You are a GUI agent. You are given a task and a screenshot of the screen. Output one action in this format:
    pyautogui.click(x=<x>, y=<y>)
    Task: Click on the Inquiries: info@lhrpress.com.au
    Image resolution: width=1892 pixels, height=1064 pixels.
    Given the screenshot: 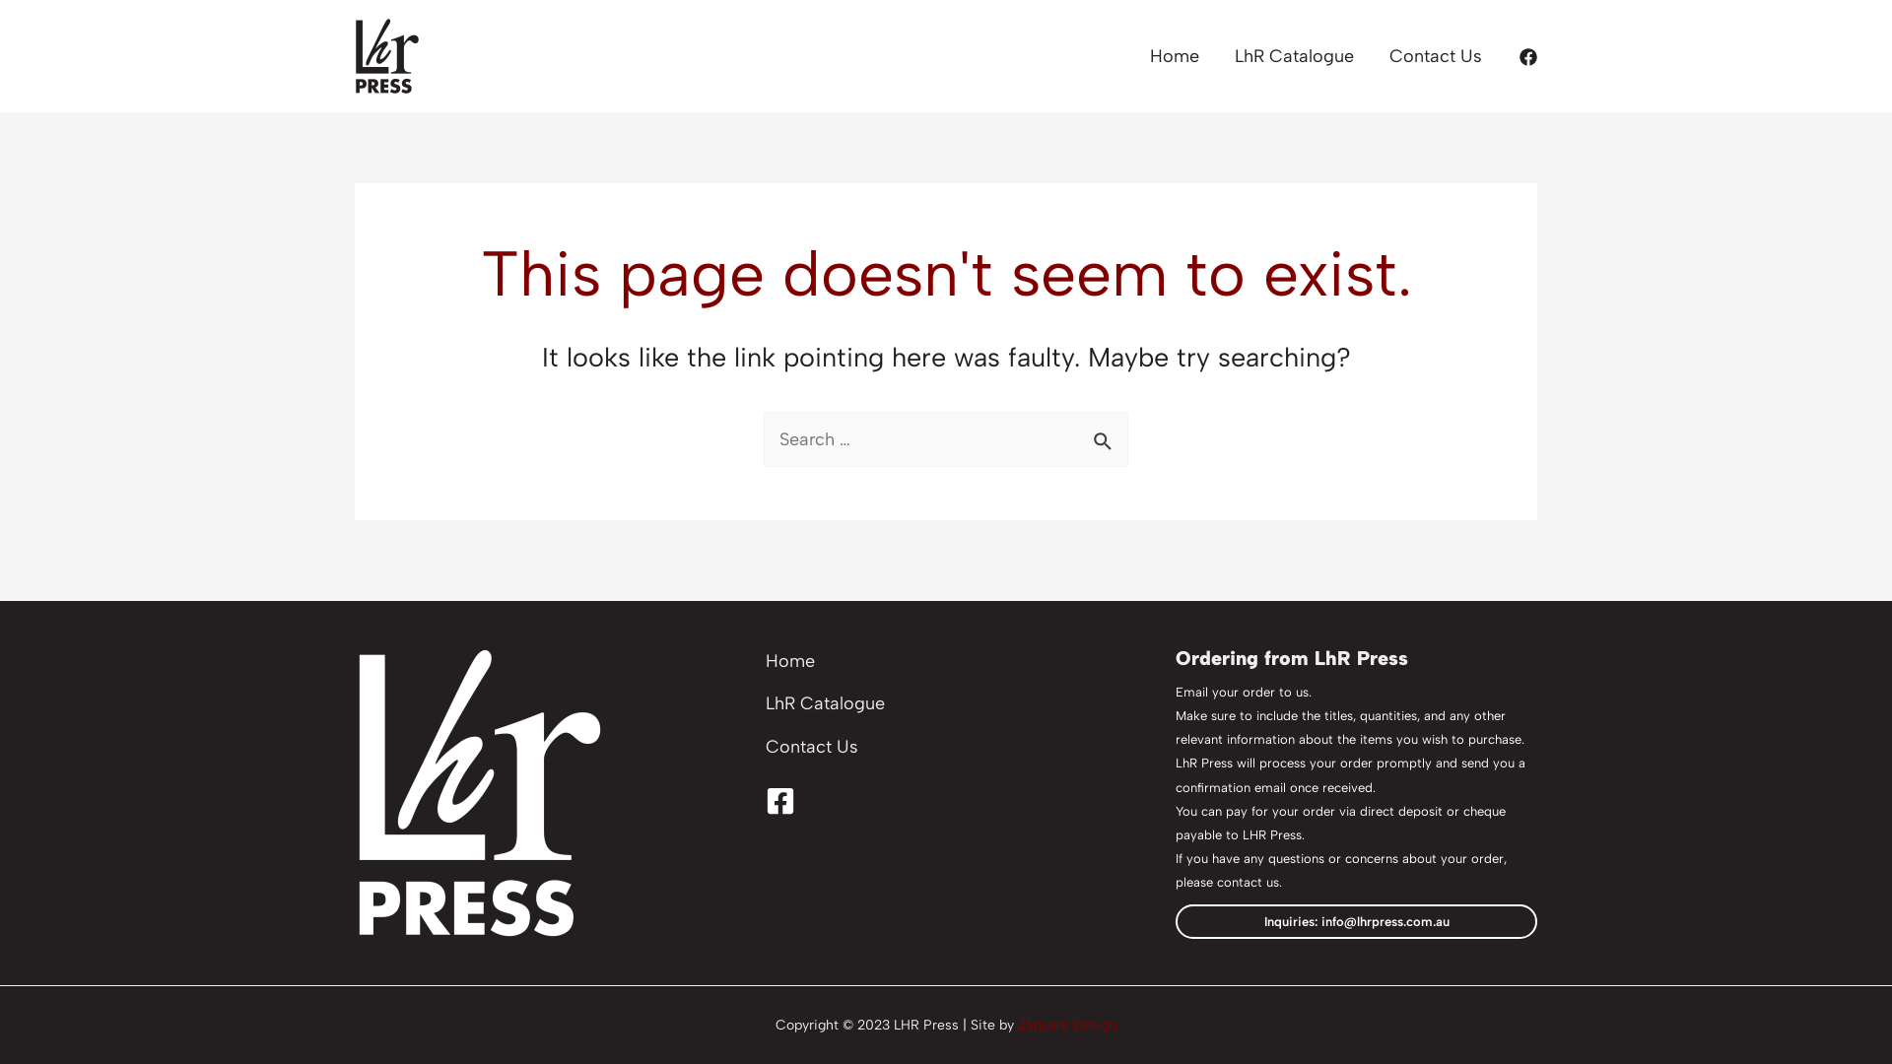 What is the action you would take?
    pyautogui.click(x=1356, y=921)
    